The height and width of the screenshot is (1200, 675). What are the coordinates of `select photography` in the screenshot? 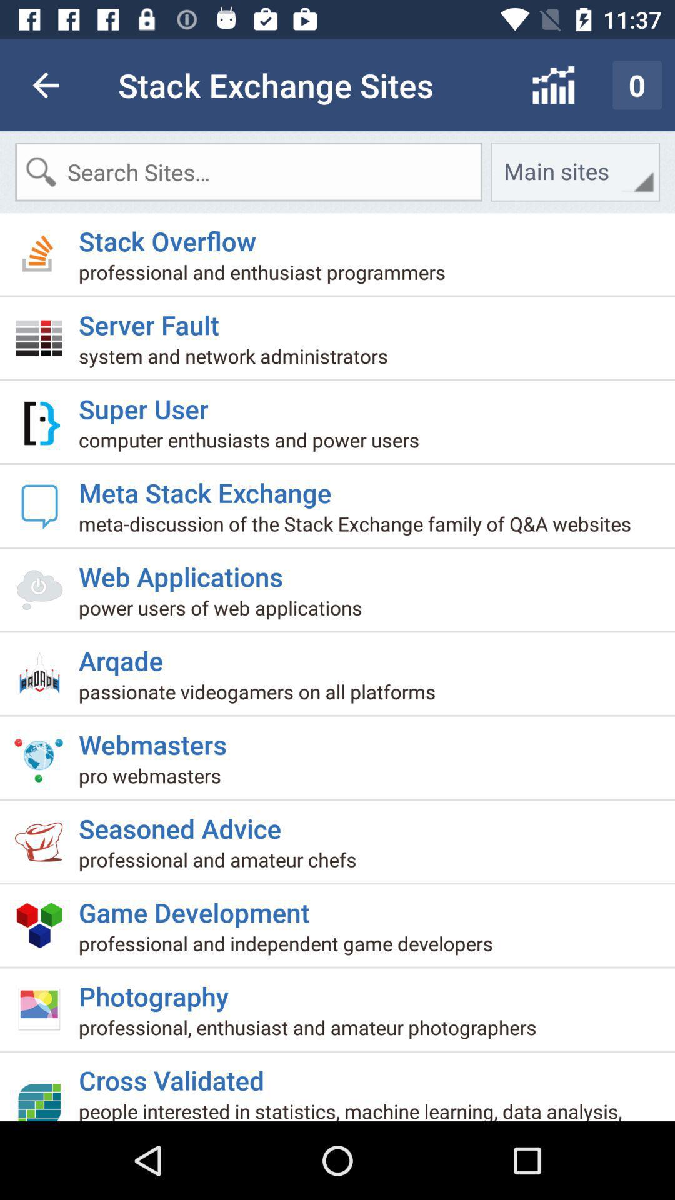 It's located at (159, 991).